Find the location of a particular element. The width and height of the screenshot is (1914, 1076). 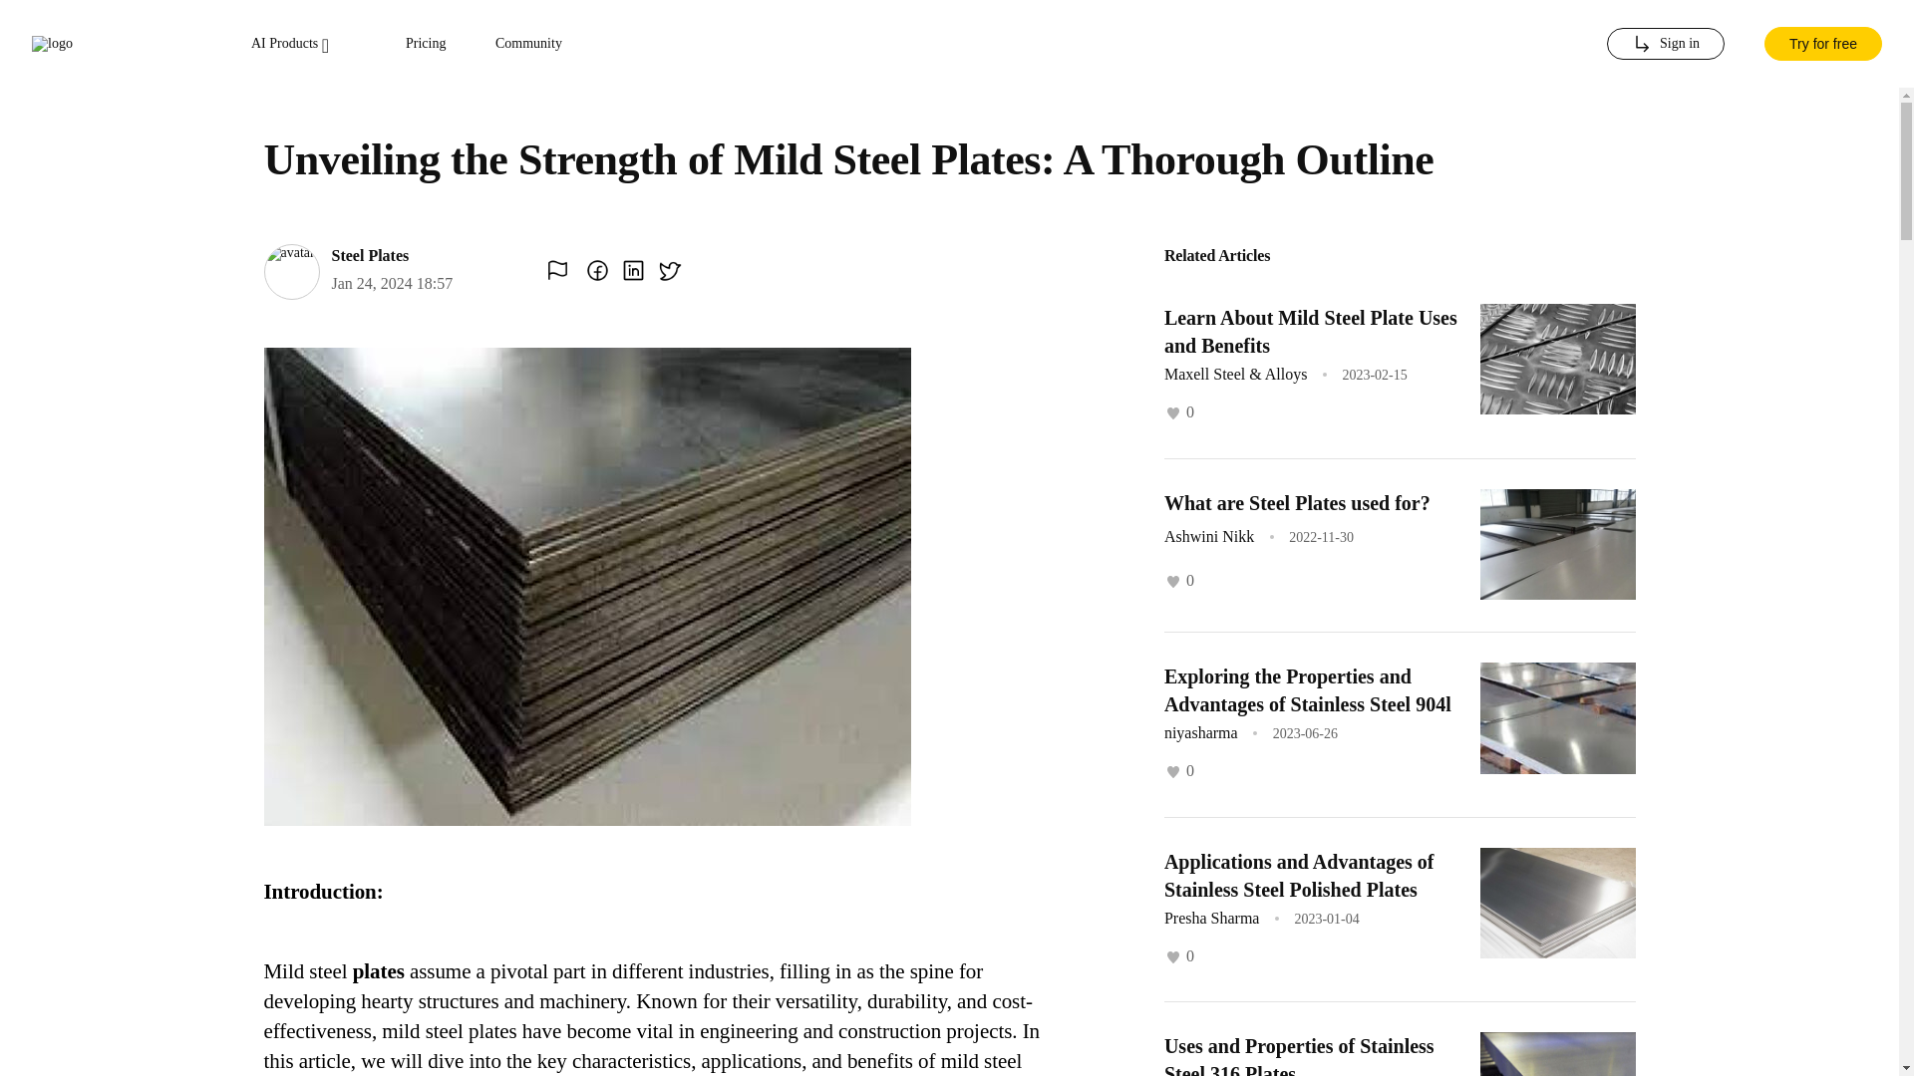

Pricing is located at coordinates (426, 44).